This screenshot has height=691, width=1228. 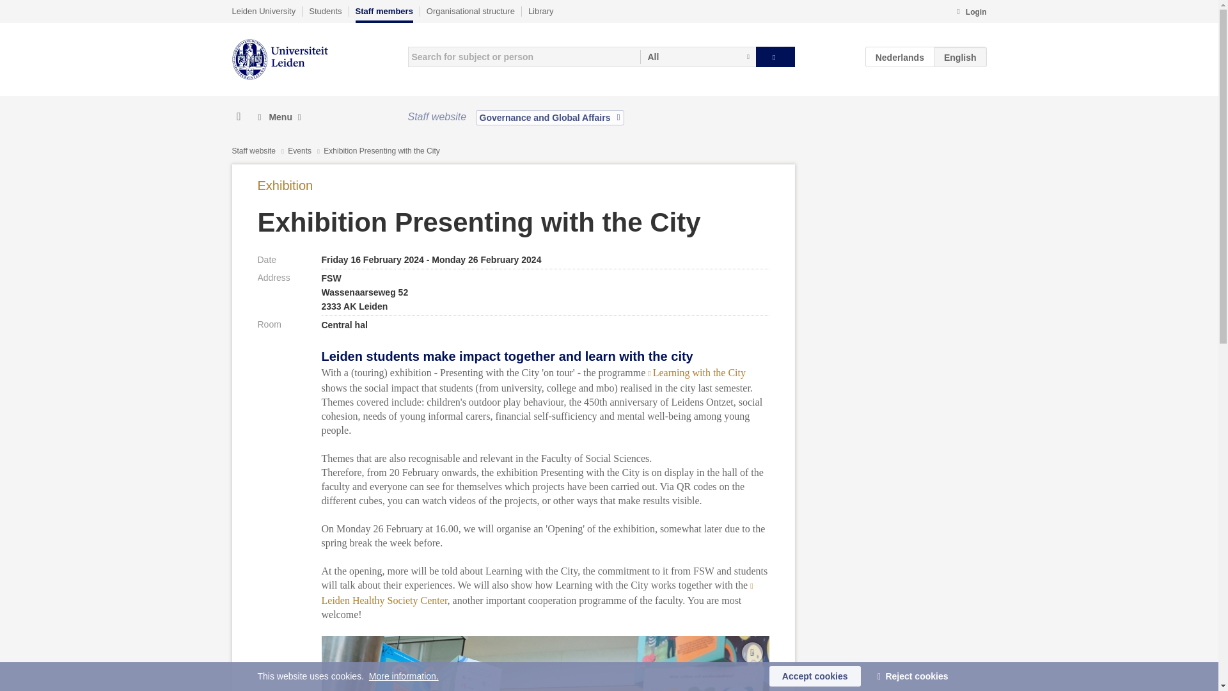 I want to click on Governance and Global Affairs, so click(x=550, y=117).